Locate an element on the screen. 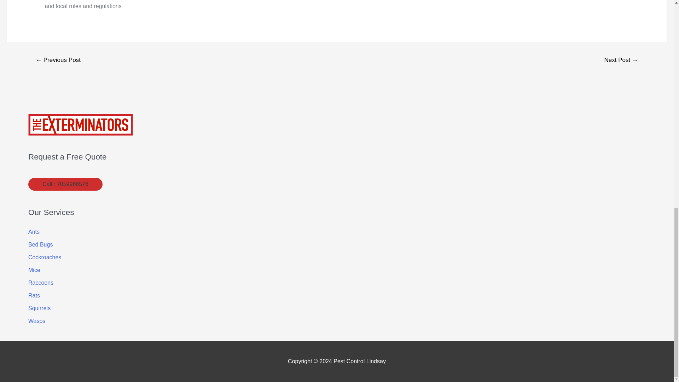 This screenshot has height=382, width=679. Bed Bugs is located at coordinates (40, 244).